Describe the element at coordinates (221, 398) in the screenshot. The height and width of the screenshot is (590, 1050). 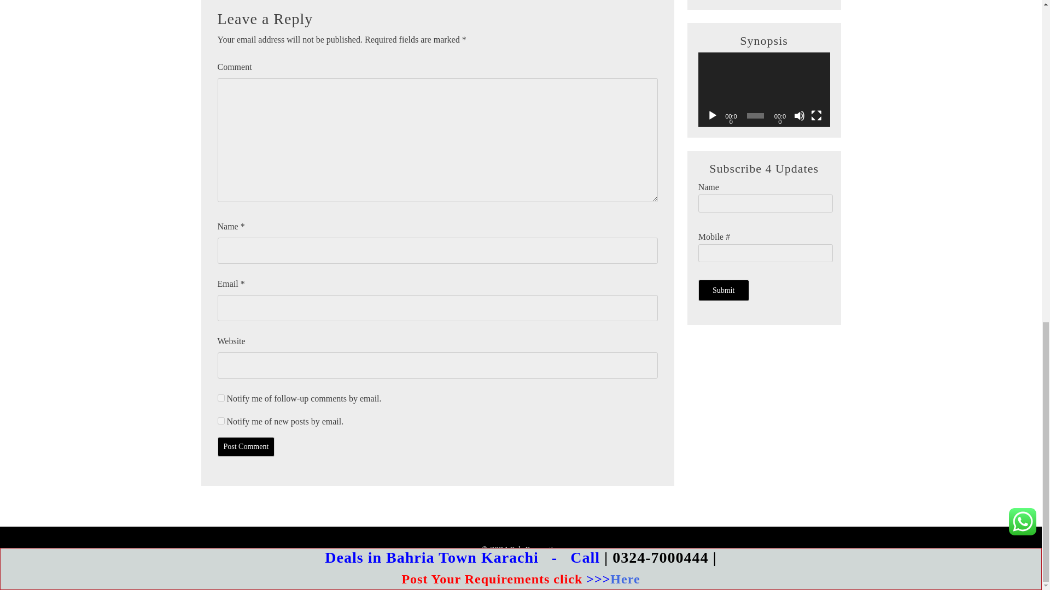
I see `subscribe` at that location.